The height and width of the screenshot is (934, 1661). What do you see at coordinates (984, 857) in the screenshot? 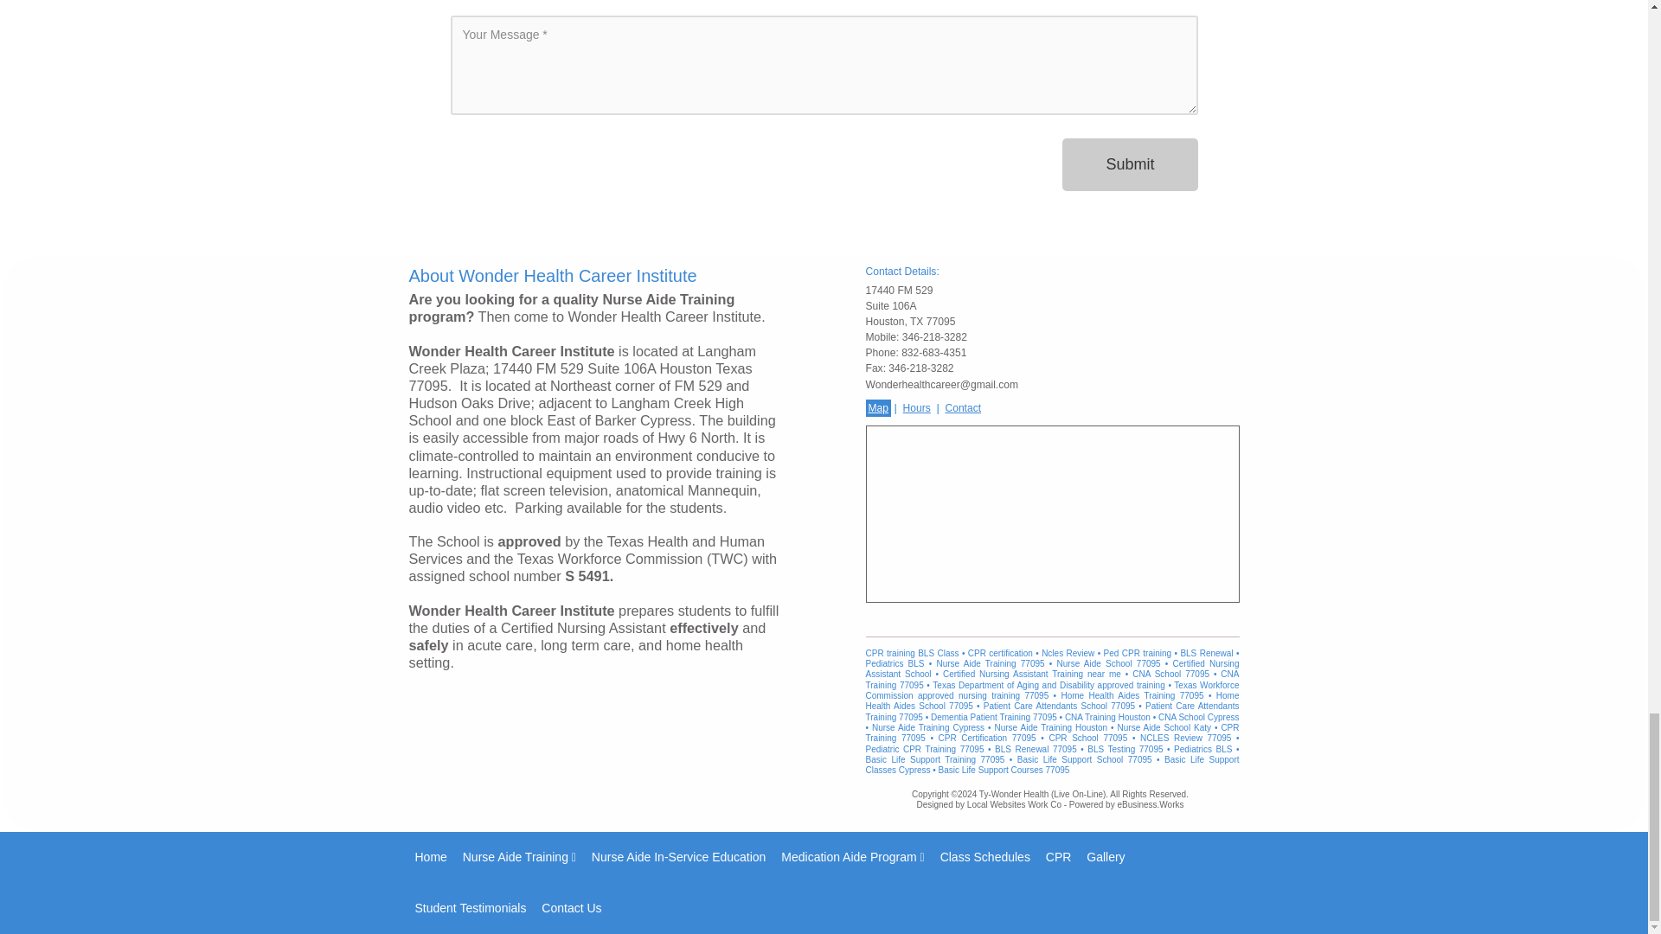
I see `Class Schedules` at bounding box center [984, 857].